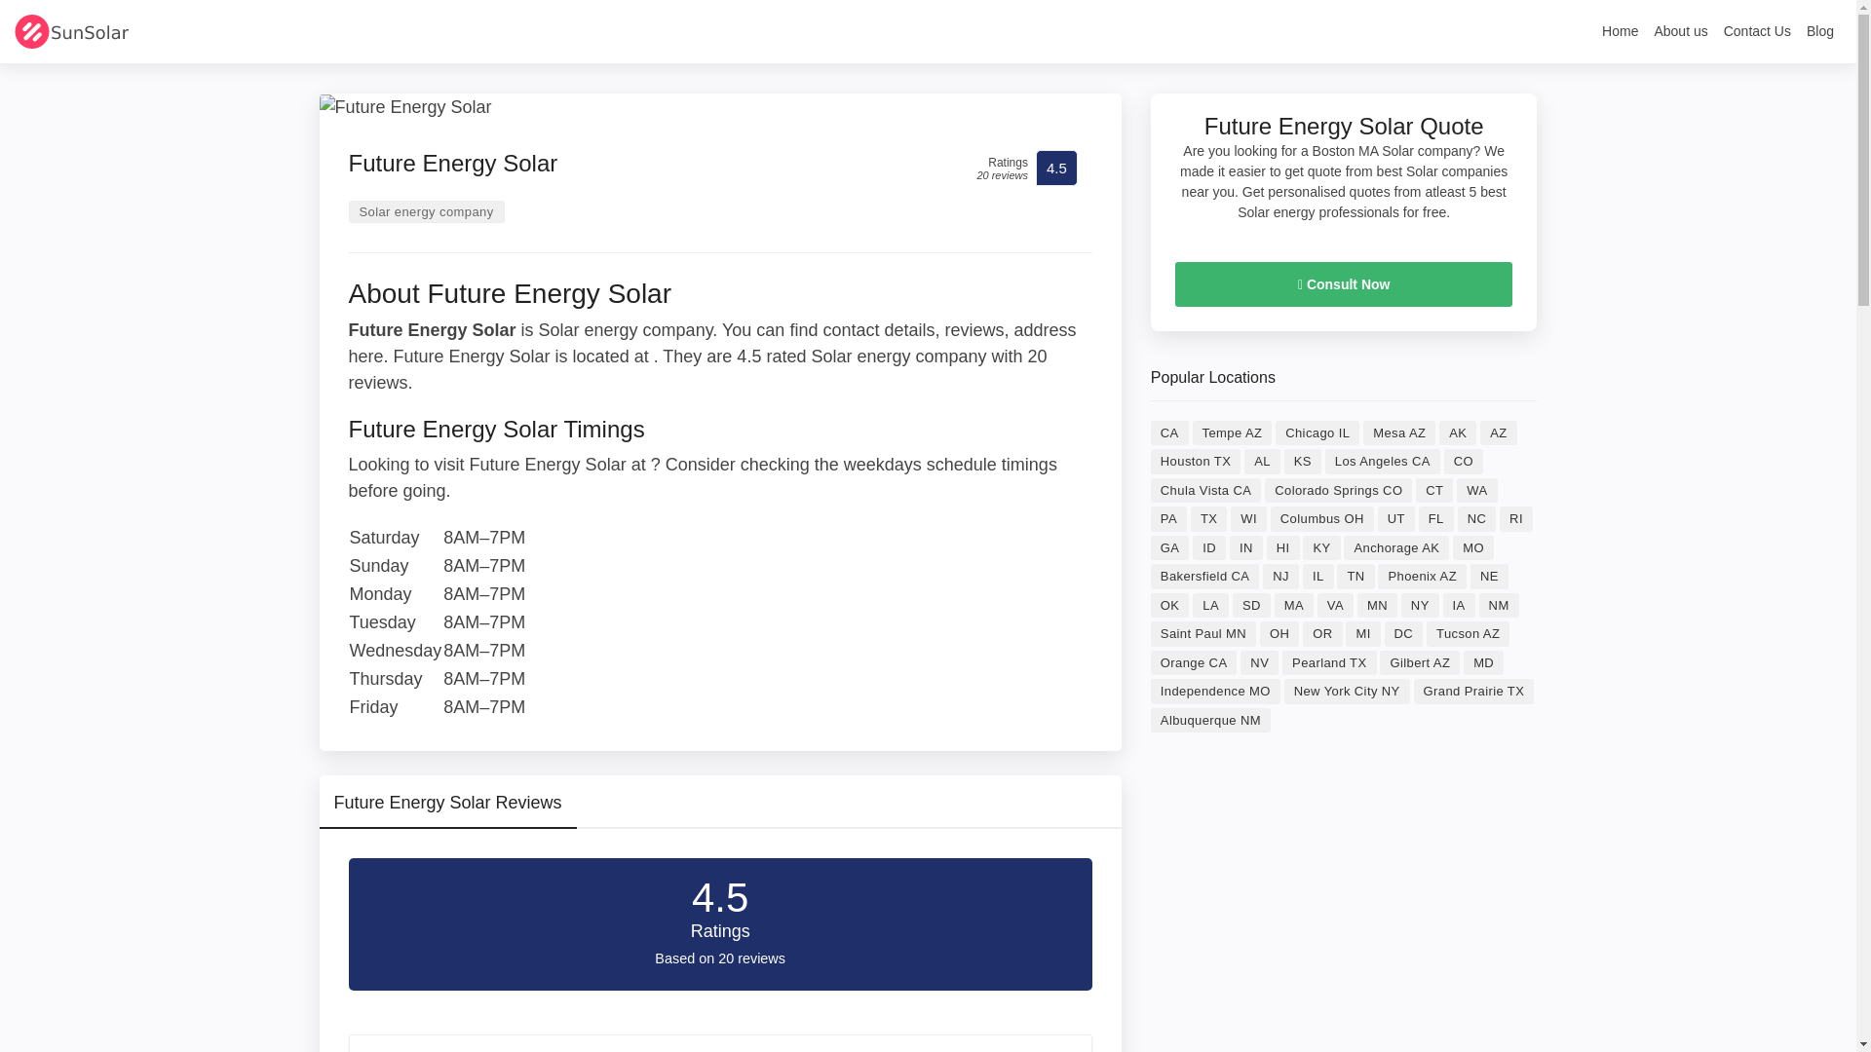 This screenshot has height=1052, width=1871. I want to click on Home, so click(1620, 35).